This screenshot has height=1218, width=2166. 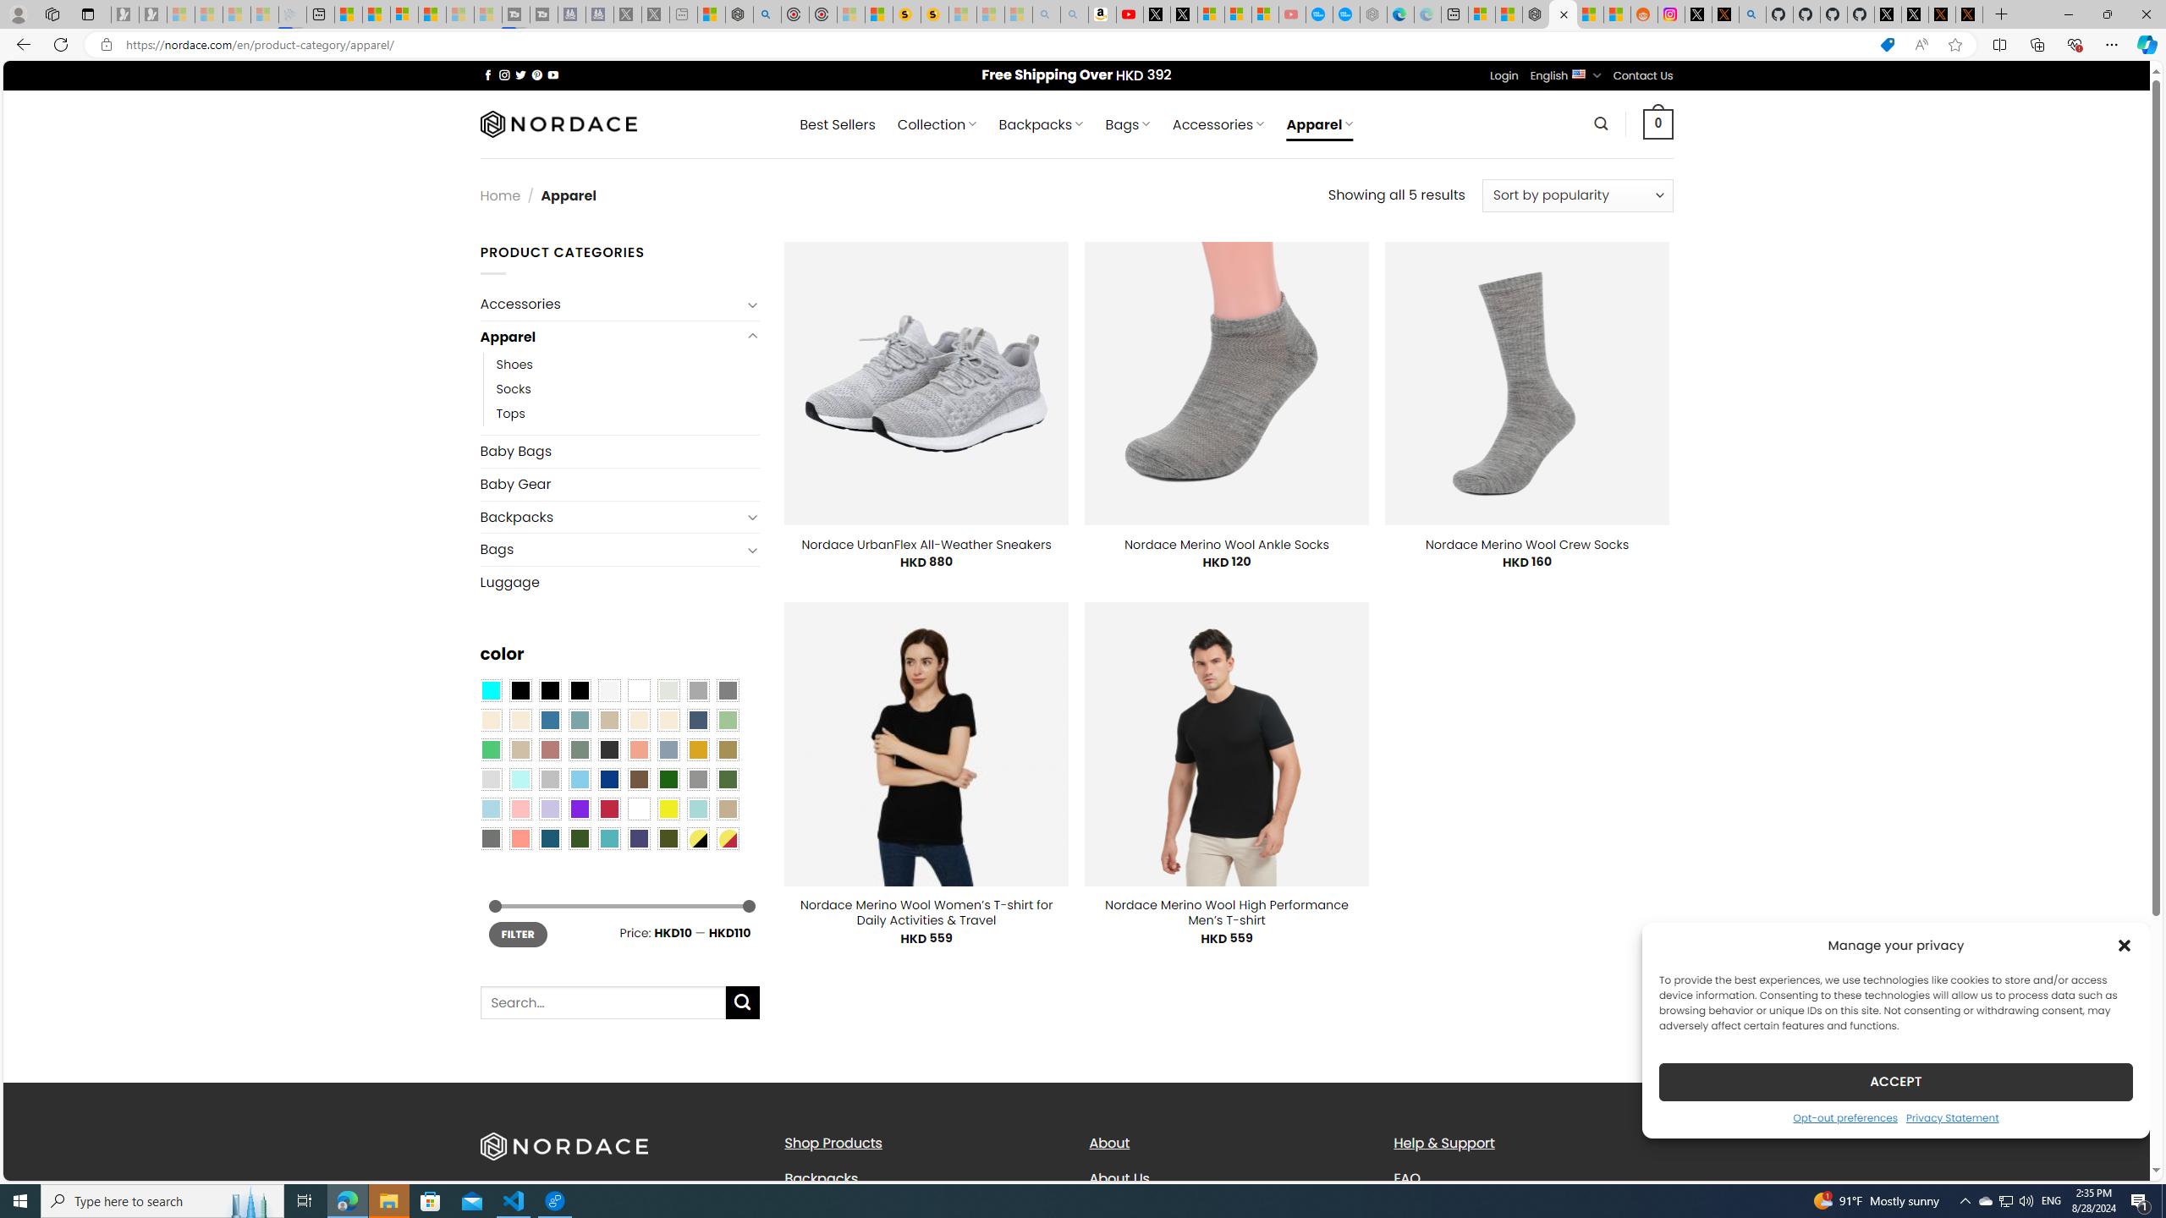 What do you see at coordinates (579, 720) in the screenshot?
I see `Blue Sage` at bounding box center [579, 720].